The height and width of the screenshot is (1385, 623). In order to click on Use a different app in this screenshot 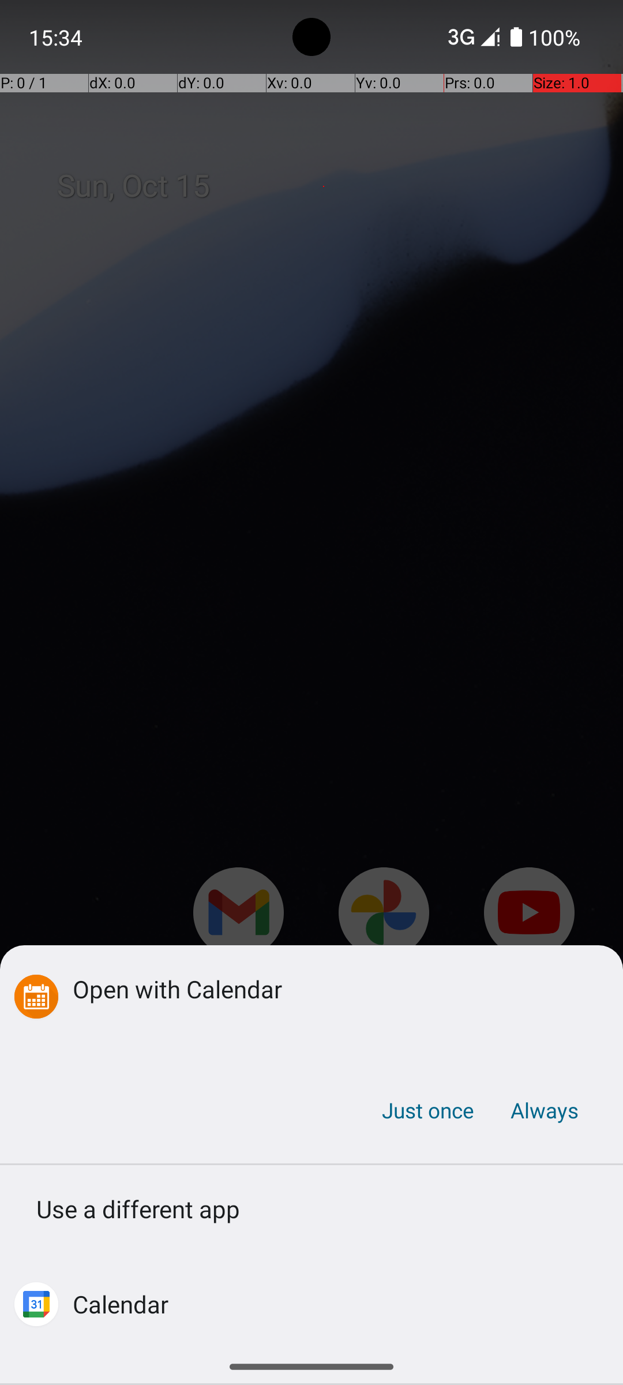, I will do `click(311, 1213)`.